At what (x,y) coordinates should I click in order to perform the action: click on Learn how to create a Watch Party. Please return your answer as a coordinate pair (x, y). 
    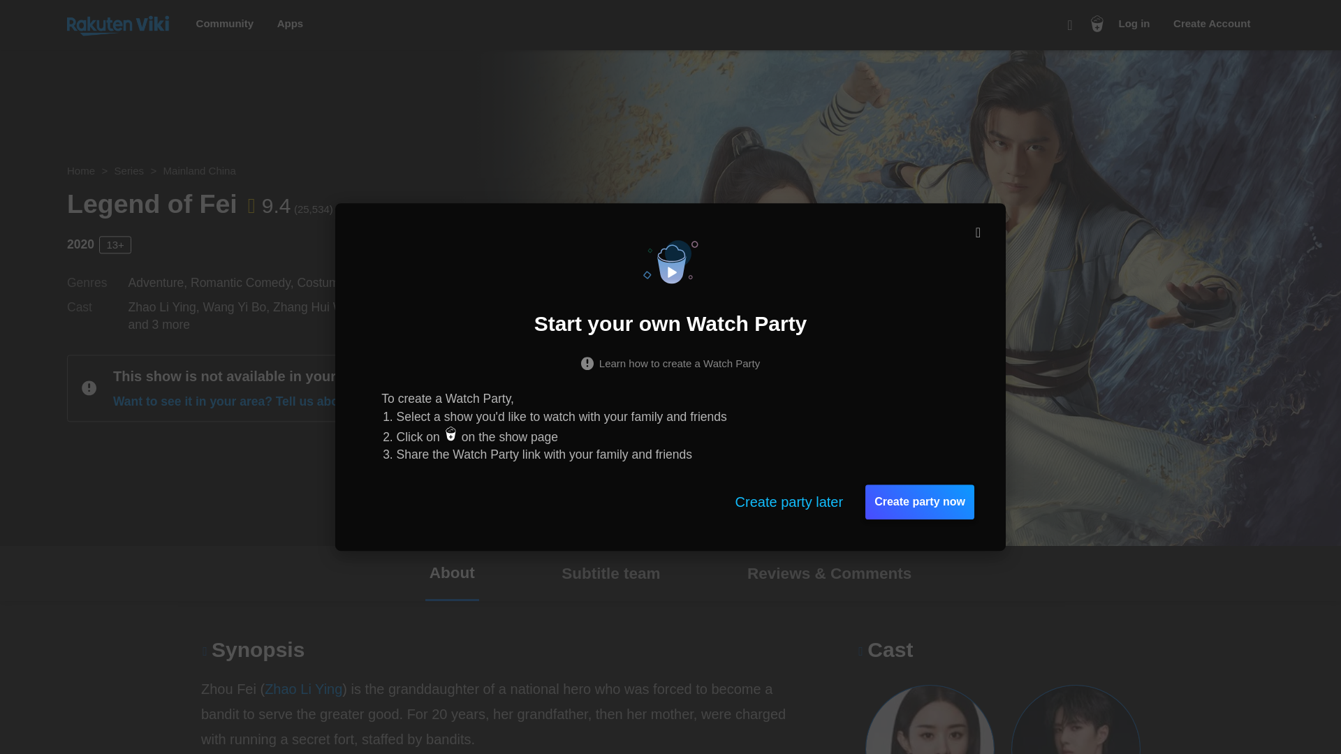
    Looking at the image, I should click on (670, 362).